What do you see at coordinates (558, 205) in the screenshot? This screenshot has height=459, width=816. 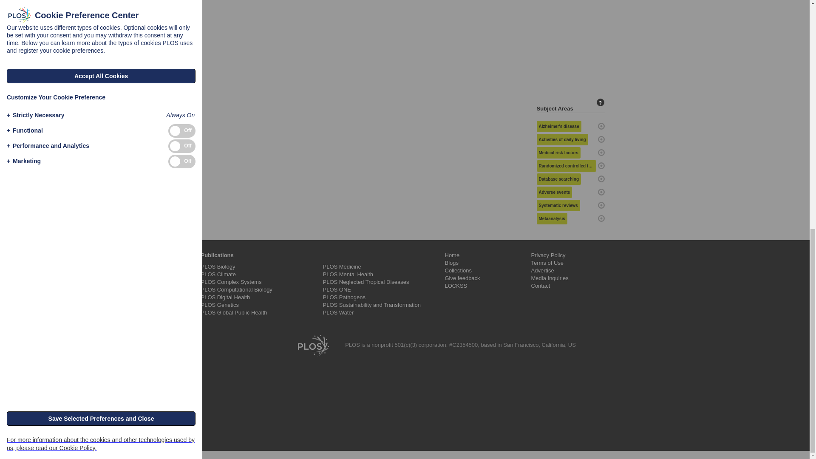 I see `Search for articles about Systematic reviews` at bounding box center [558, 205].